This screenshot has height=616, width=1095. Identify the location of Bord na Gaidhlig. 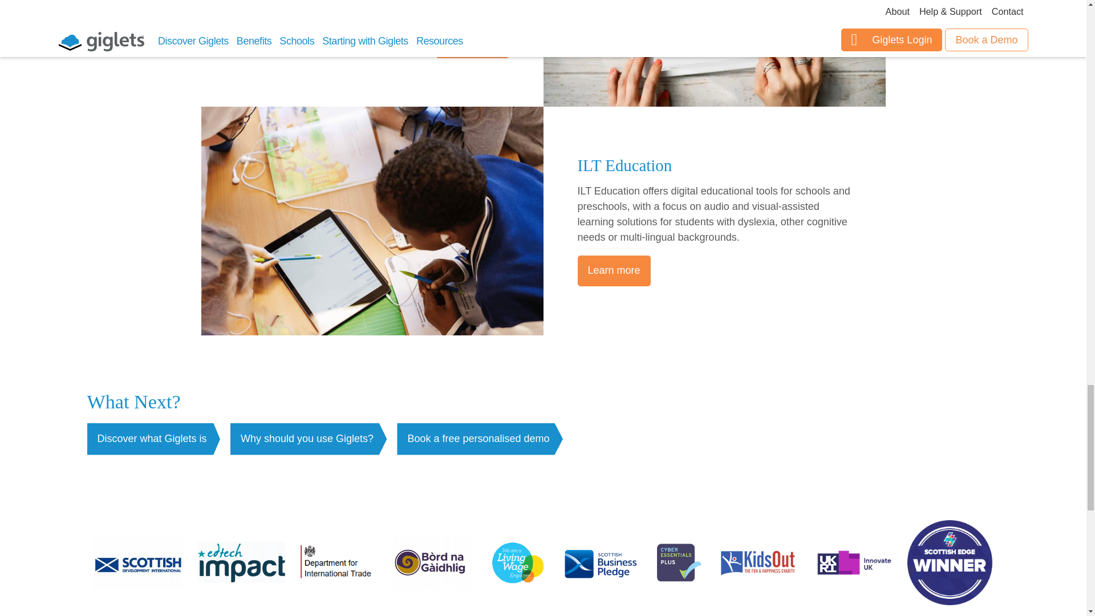
(429, 565).